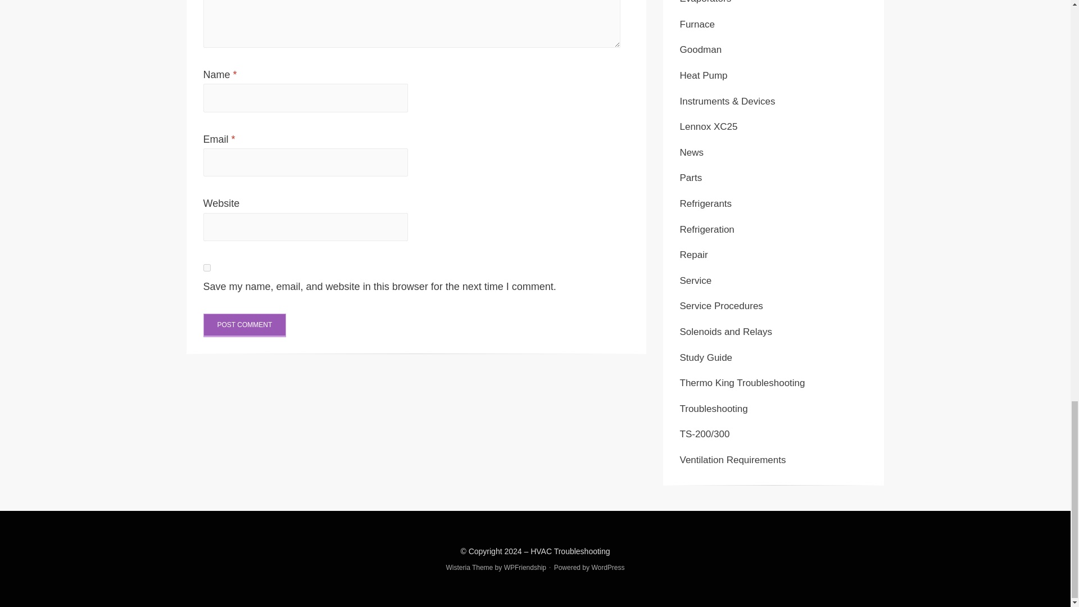 The width and height of the screenshot is (1079, 607). I want to click on Heat Pump, so click(704, 75).